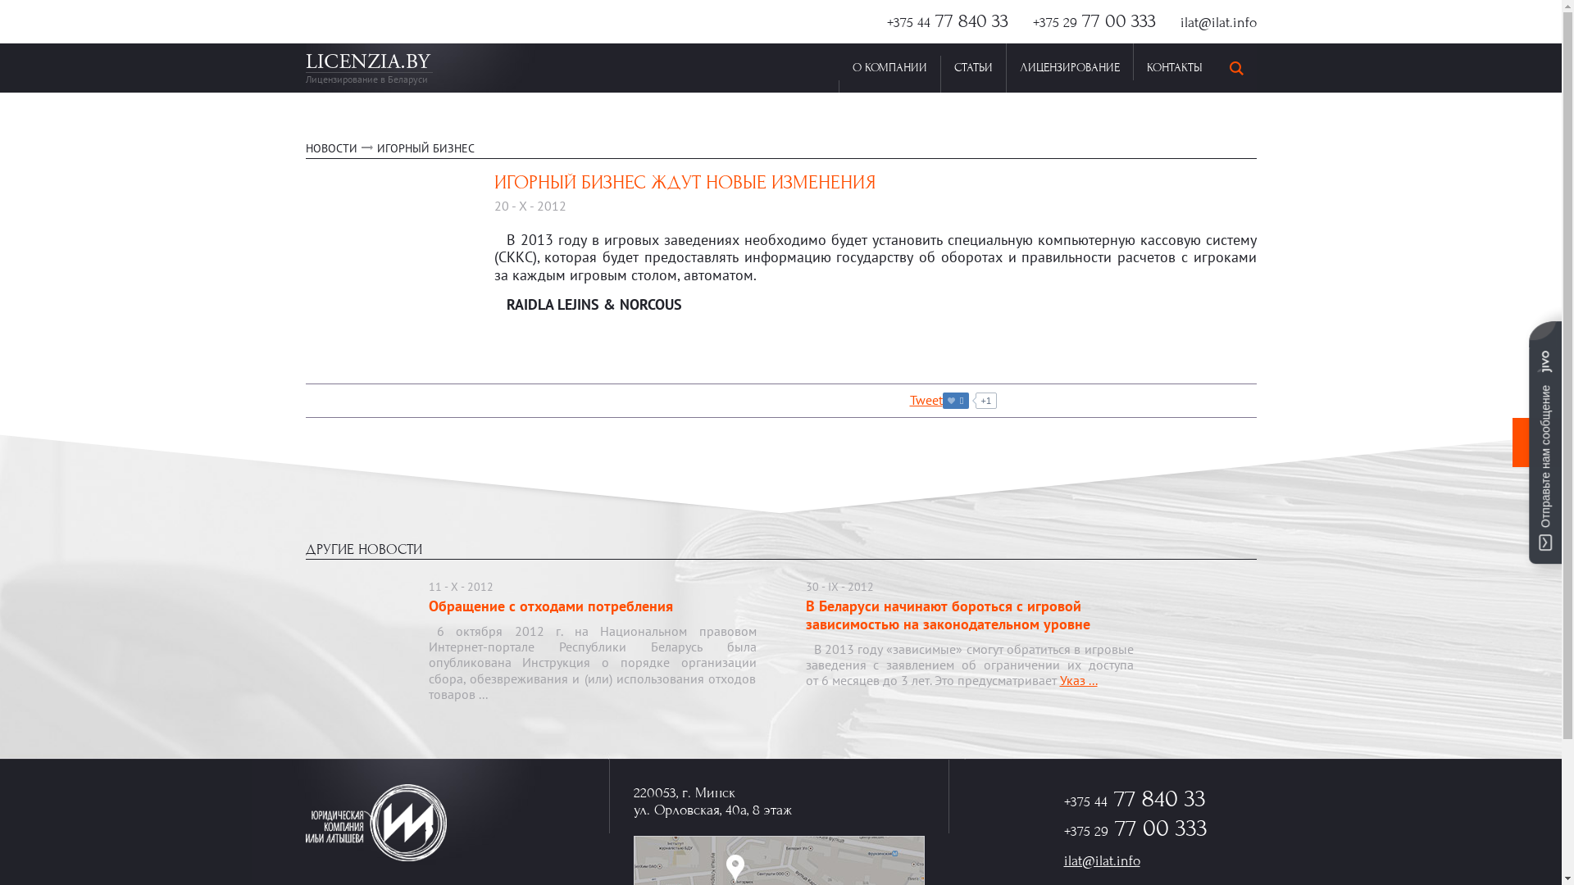 This screenshot has width=1574, height=885. What do you see at coordinates (926, 400) in the screenshot?
I see `Tweet` at bounding box center [926, 400].